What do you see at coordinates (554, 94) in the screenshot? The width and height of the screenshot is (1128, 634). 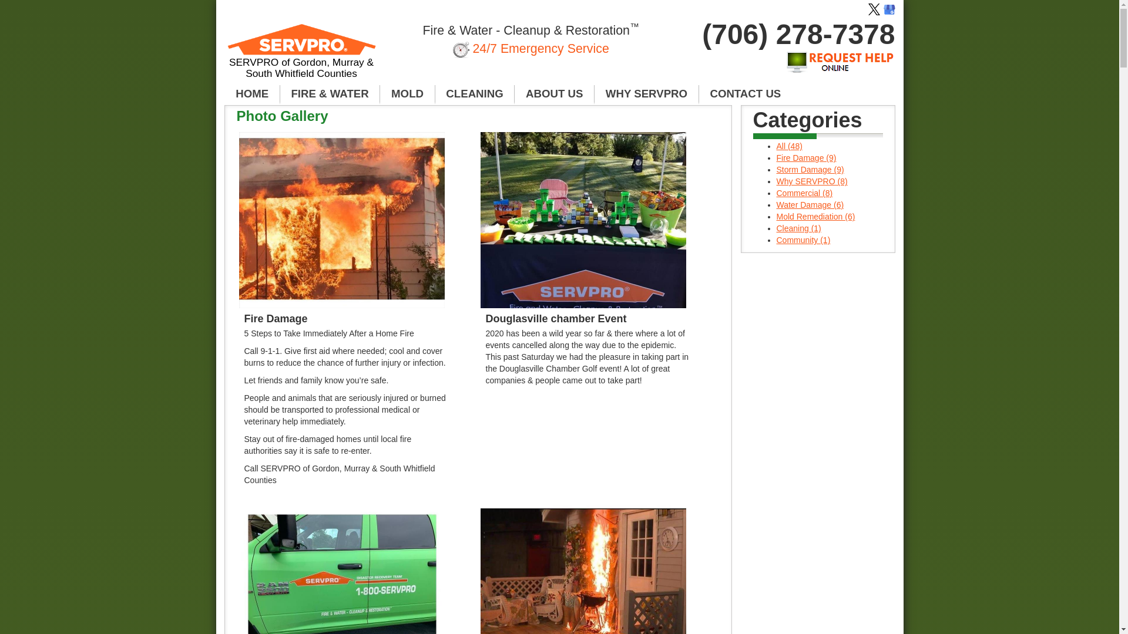 I see `ABOUT US` at bounding box center [554, 94].